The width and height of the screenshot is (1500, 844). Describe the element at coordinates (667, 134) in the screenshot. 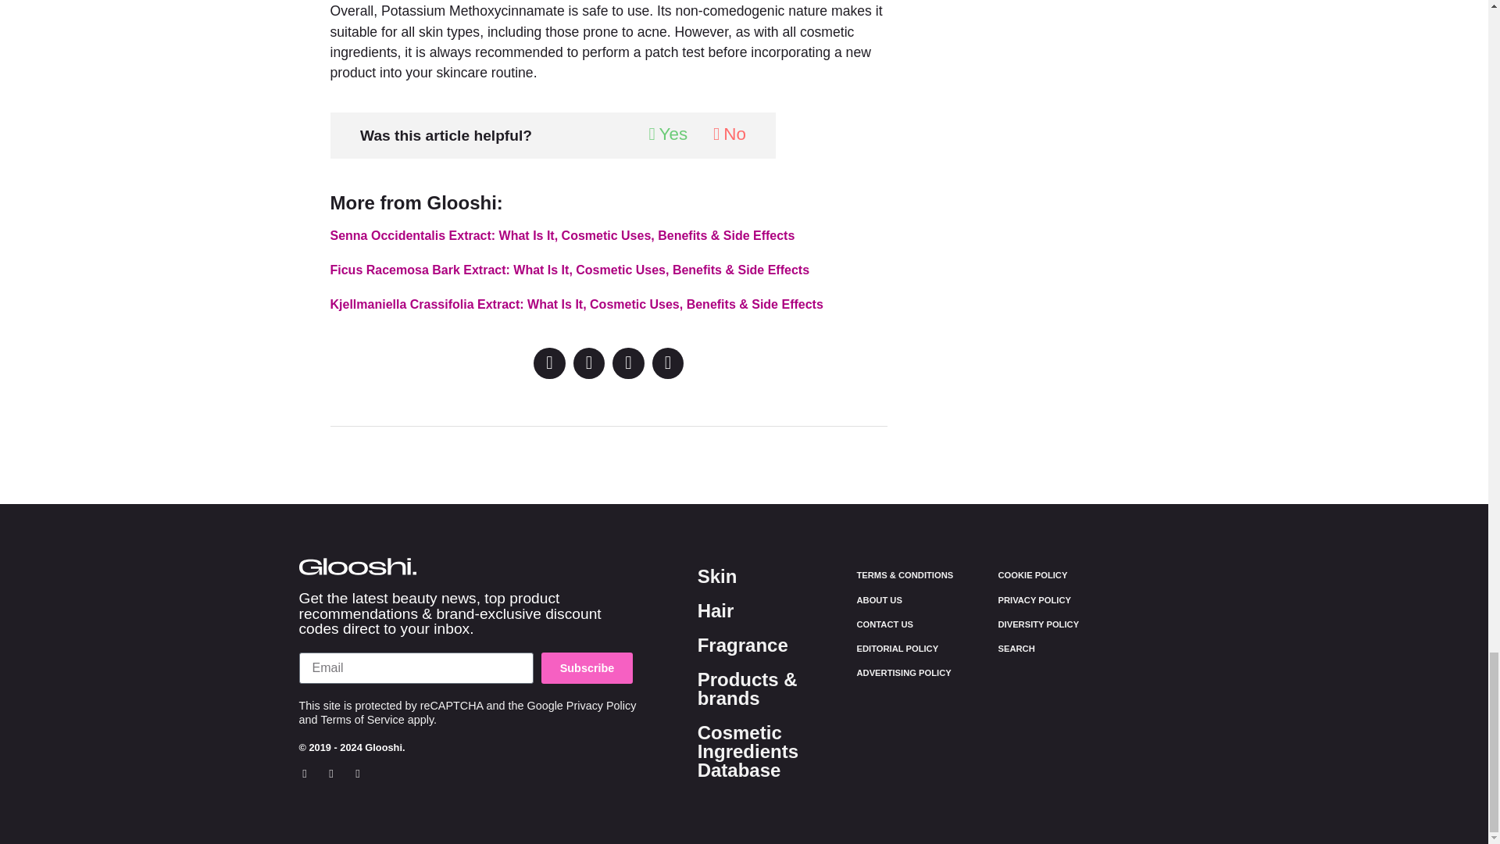

I see `Yes` at that location.